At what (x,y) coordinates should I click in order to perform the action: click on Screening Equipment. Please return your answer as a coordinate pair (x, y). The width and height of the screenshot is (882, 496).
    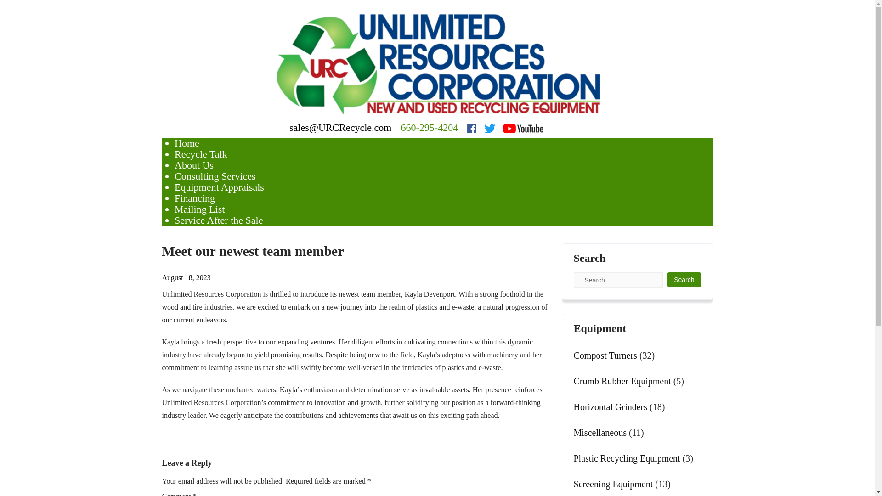
    Looking at the image, I should click on (613, 484).